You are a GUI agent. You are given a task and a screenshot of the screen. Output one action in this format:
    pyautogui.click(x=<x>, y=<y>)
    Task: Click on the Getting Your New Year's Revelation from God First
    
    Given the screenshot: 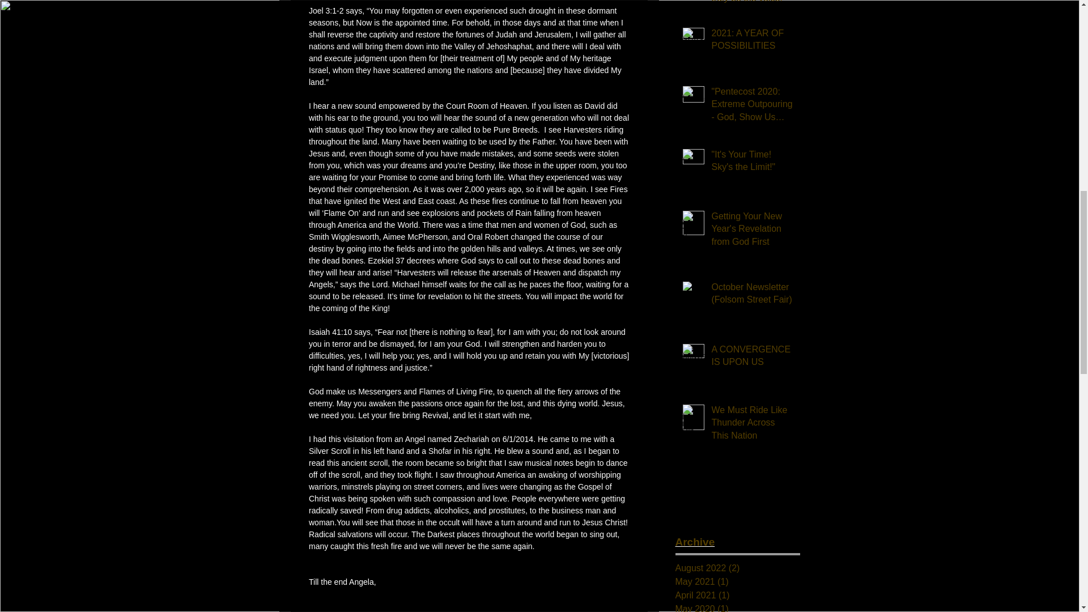 What is the action you would take?
    pyautogui.click(x=752, y=231)
    